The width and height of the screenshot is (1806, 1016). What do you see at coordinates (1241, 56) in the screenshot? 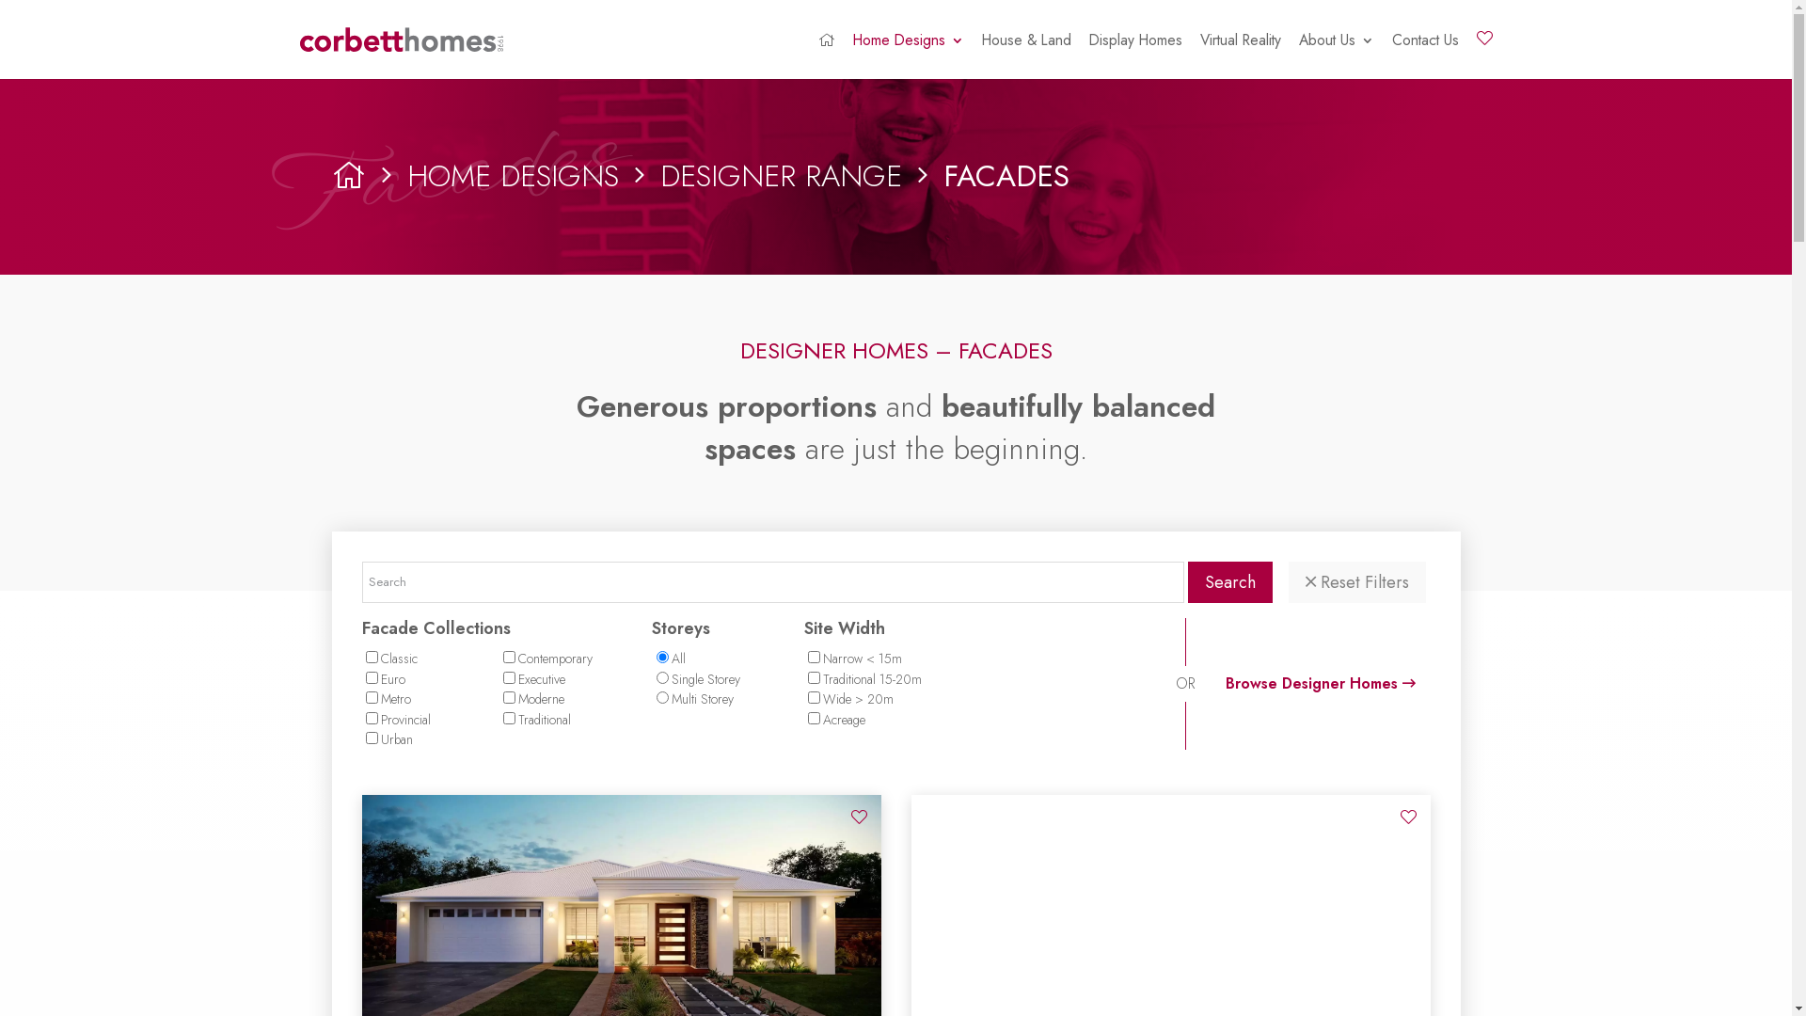
I see `Virtual Reality` at bounding box center [1241, 56].